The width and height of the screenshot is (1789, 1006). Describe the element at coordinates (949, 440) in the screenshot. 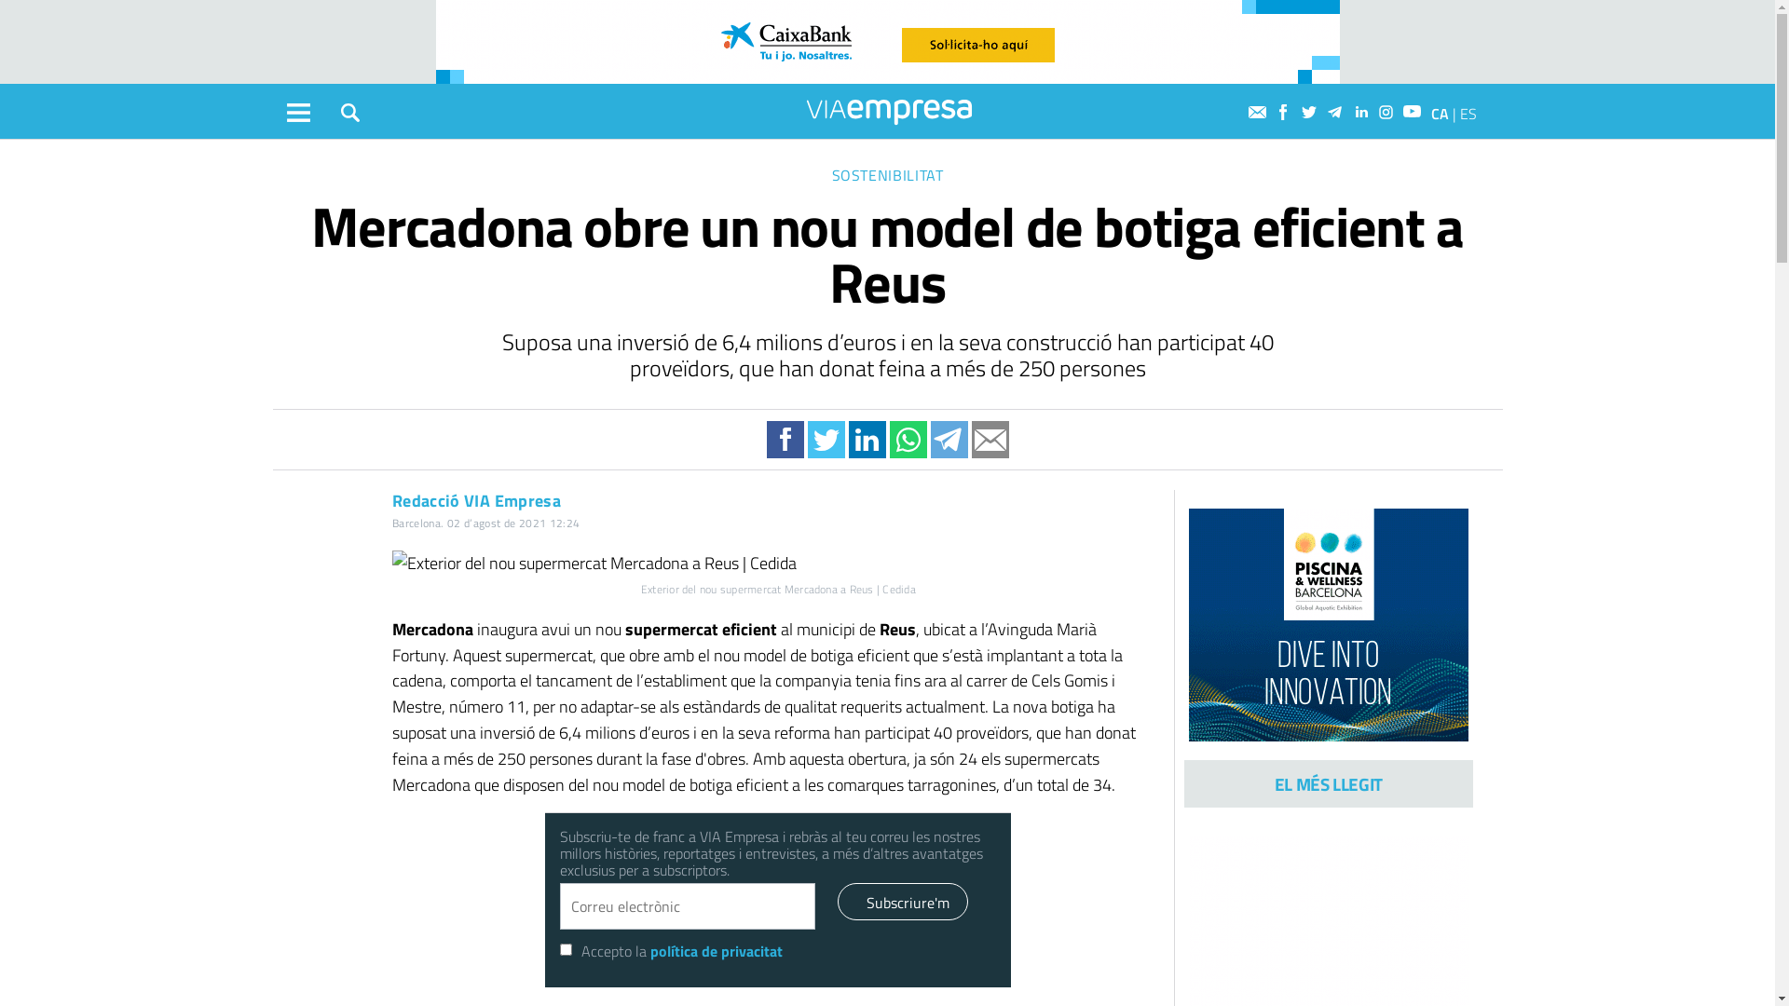

I see `Comparteix a telegram` at that location.